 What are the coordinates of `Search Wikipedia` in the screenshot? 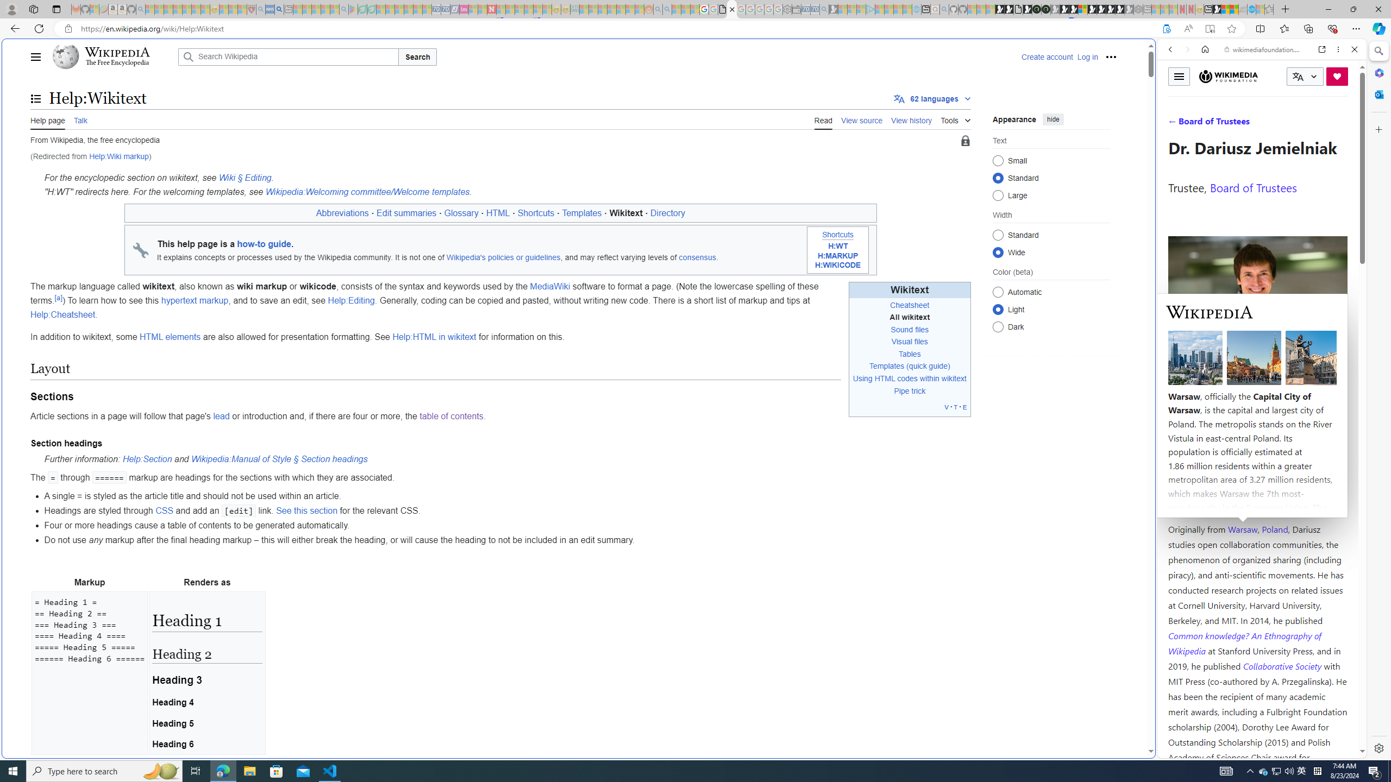 It's located at (288, 56).